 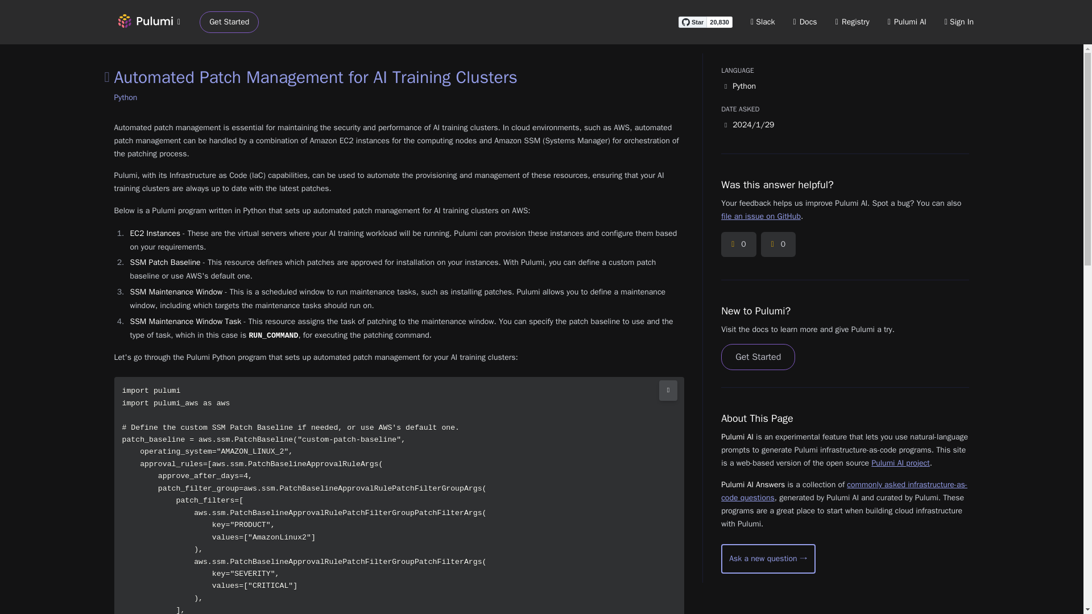 I want to click on Downvote this answer, so click(x=778, y=244).